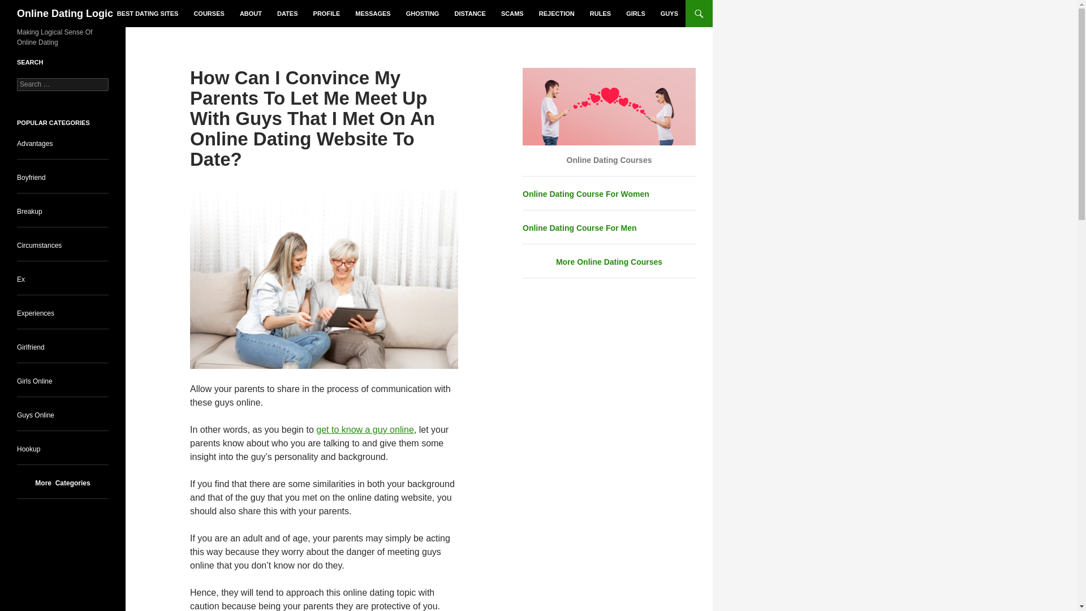  What do you see at coordinates (35, 144) in the screenshot?
I see `Advantages` at bounding box center [35, 144].